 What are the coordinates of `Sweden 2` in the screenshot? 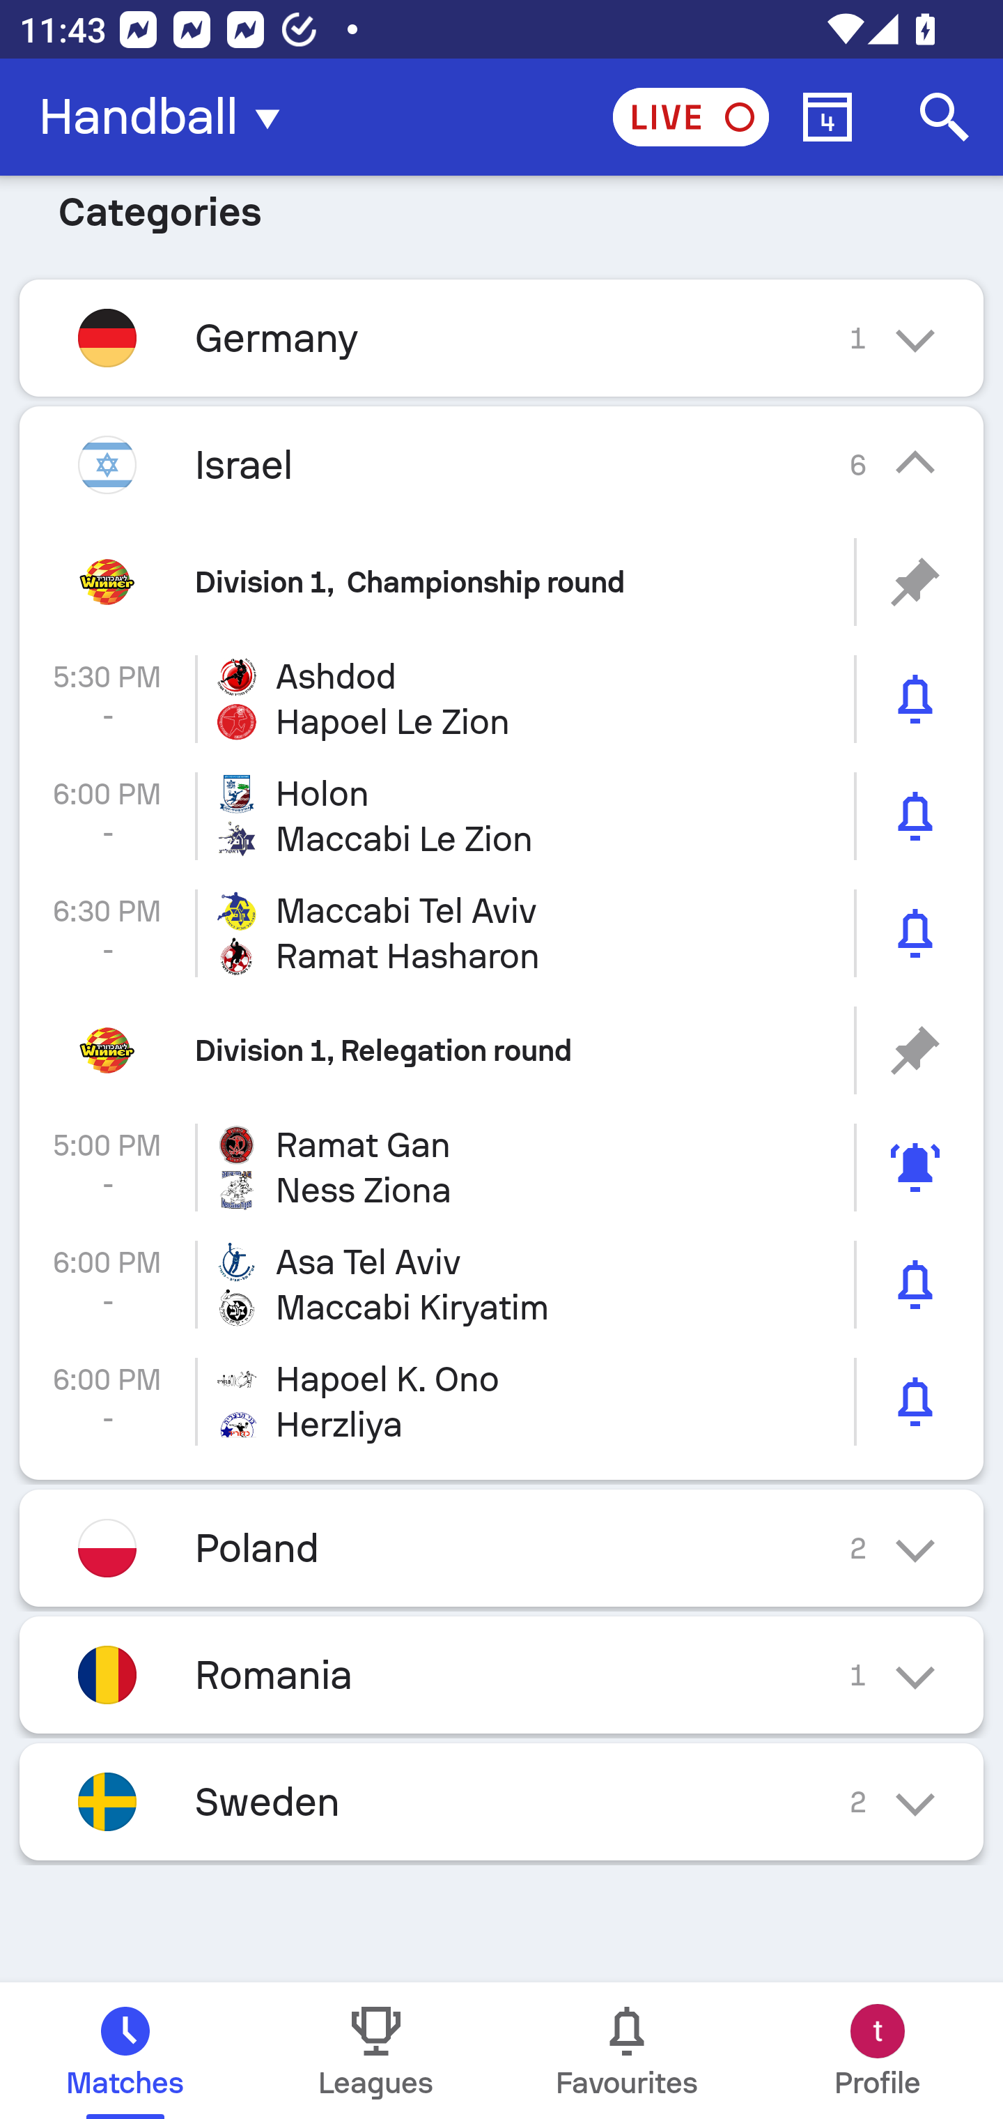 It's located at (501, 1802).